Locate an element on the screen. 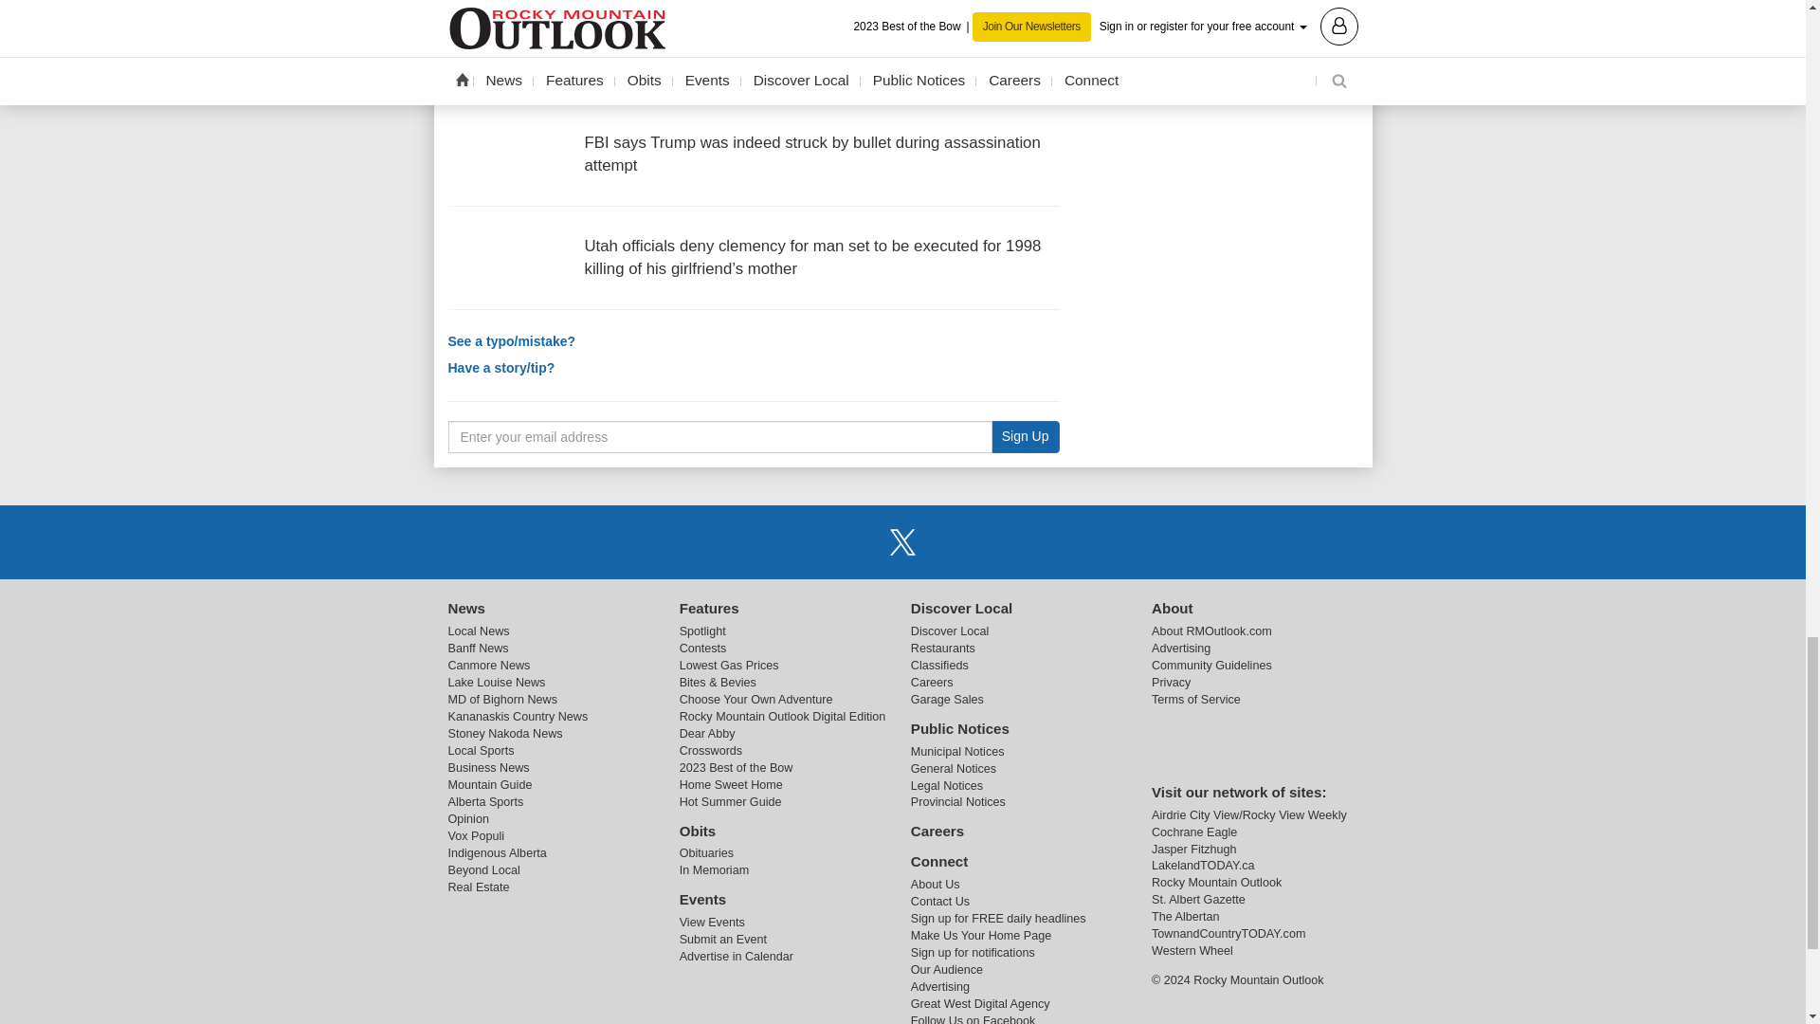 The width and height of the screenshot is (1820, 1024). Instagram is located at coordinates (951, 541).